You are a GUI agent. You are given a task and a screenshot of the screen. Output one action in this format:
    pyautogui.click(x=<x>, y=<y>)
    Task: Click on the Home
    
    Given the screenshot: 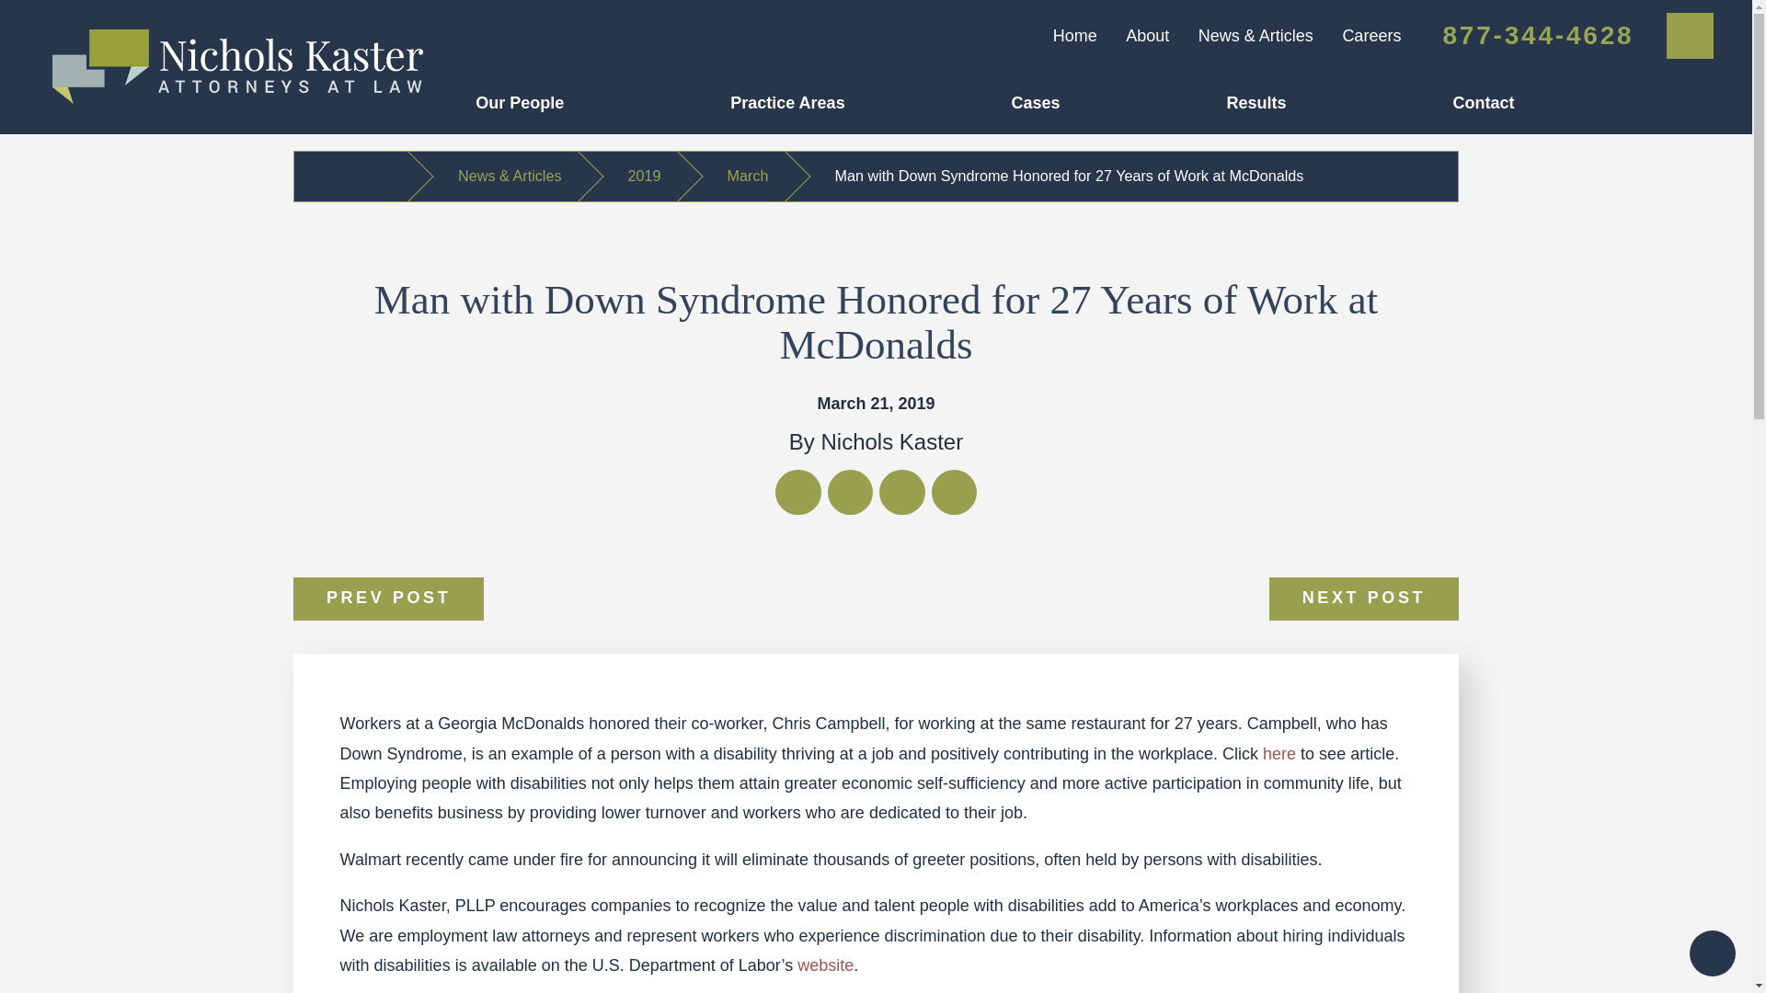 What is the action you would take?
    pyautogui.click(x=1074, y=35)
    